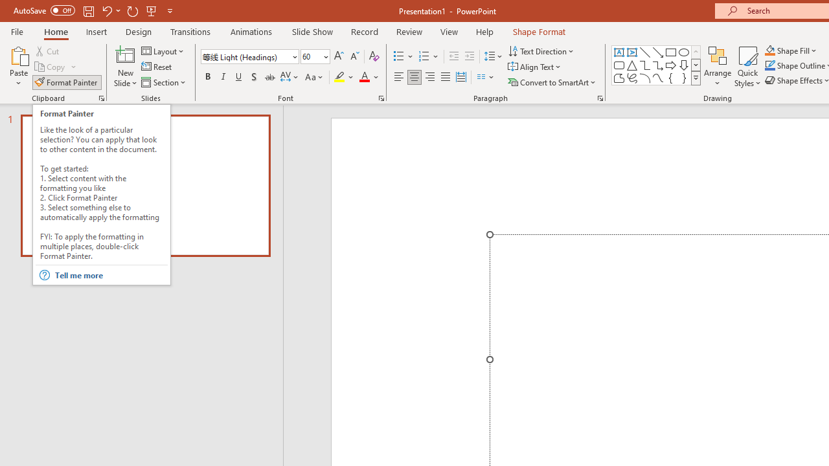 This screenshot has width=829, height=466. Describe the element at coordinates (311, 56) in the screenshot. I see `Font Size` at that location.